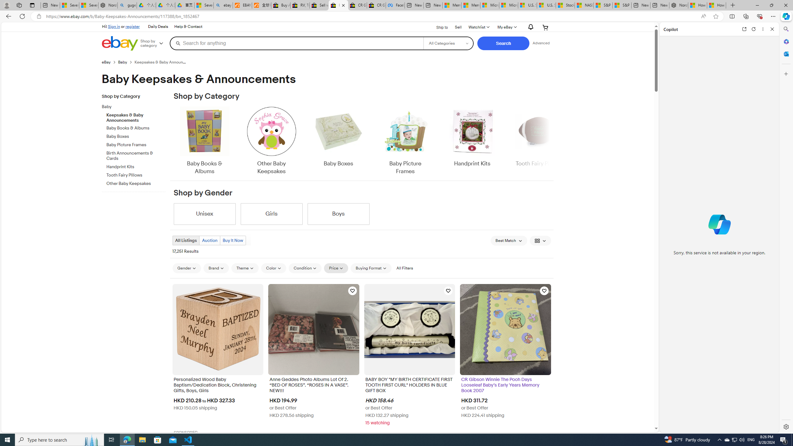  What do you see at coordinates (458, 27) in the screenshot?
I see `Sell` at bounding box center [458, 27].